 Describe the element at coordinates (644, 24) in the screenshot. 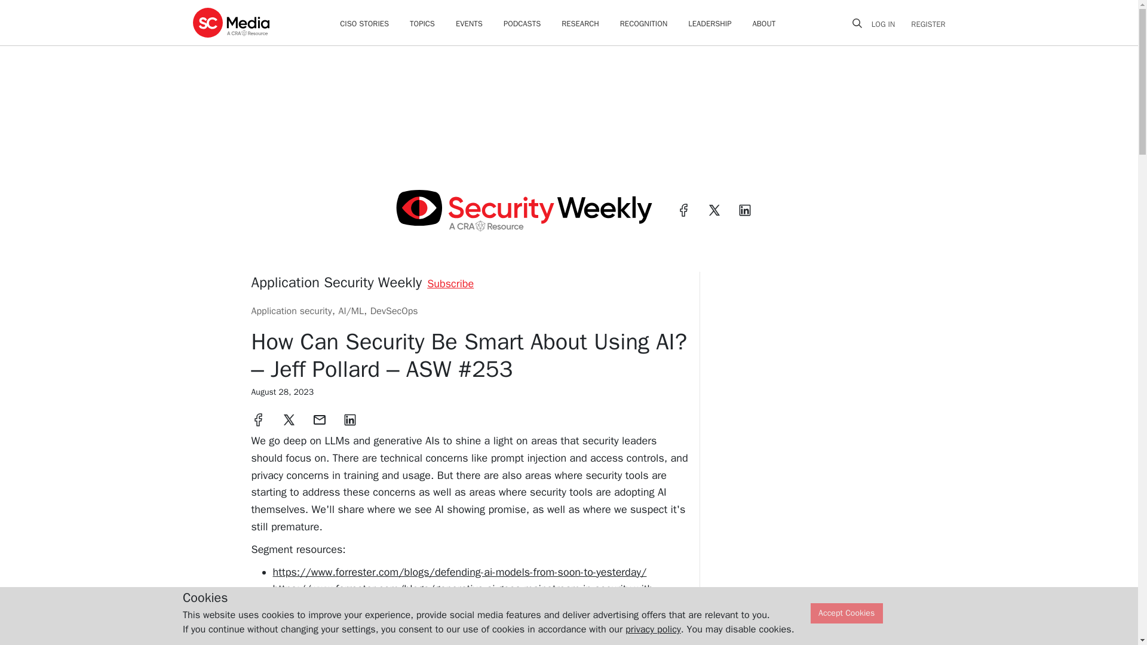

I see `RECOGNITION` at that location.